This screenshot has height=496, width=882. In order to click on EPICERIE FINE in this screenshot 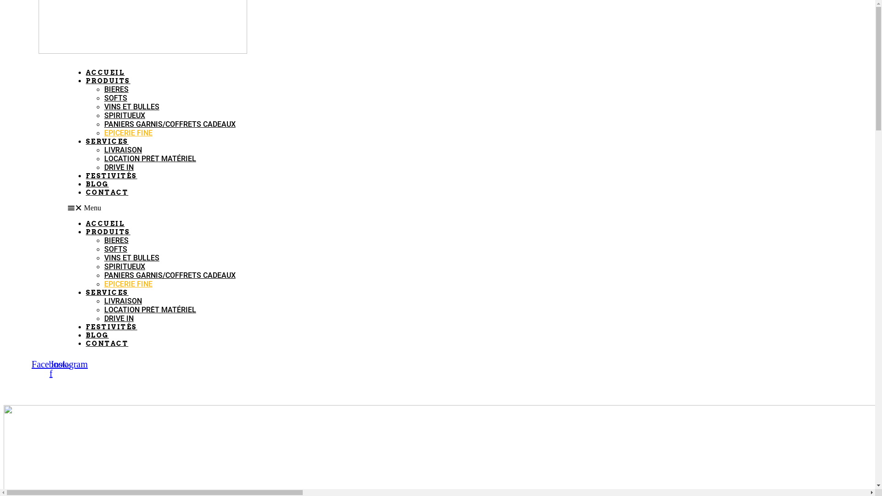, I will do `click(129, 284)`.